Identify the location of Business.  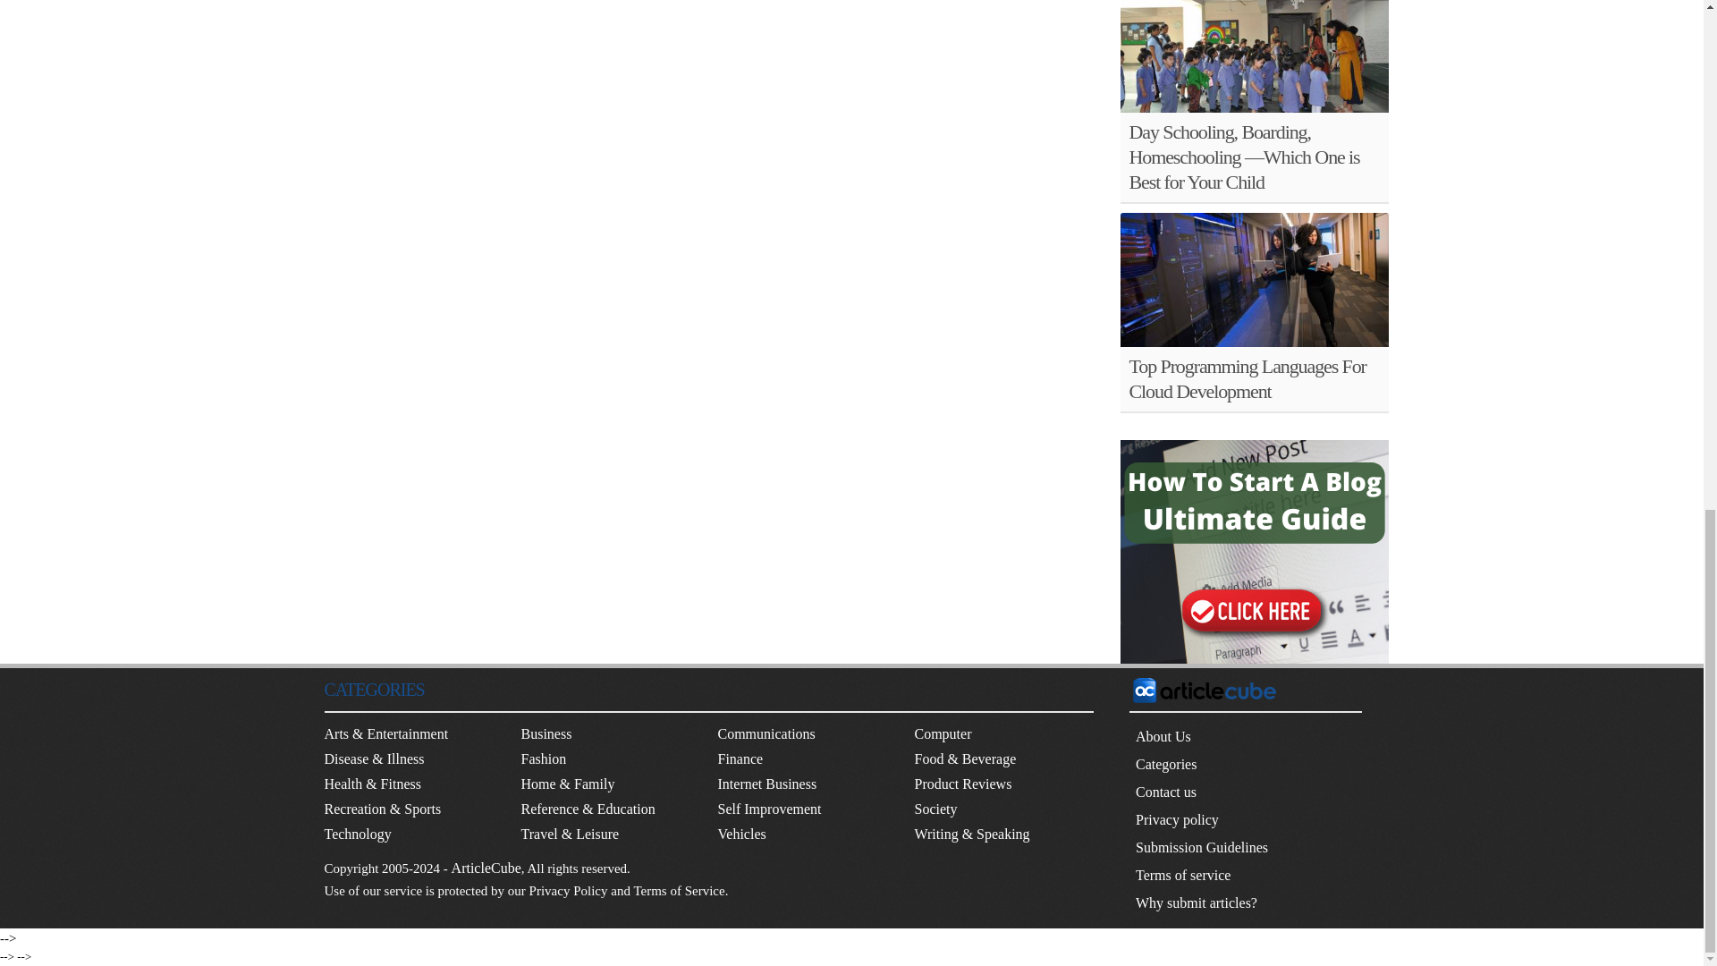
(546, 733).